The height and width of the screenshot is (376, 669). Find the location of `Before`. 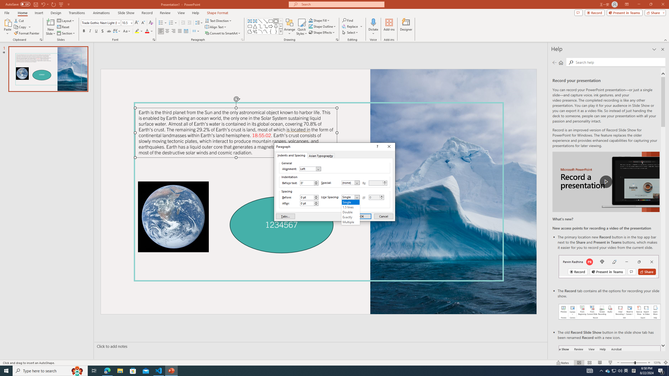

Before is located at coordinates (307, 197).